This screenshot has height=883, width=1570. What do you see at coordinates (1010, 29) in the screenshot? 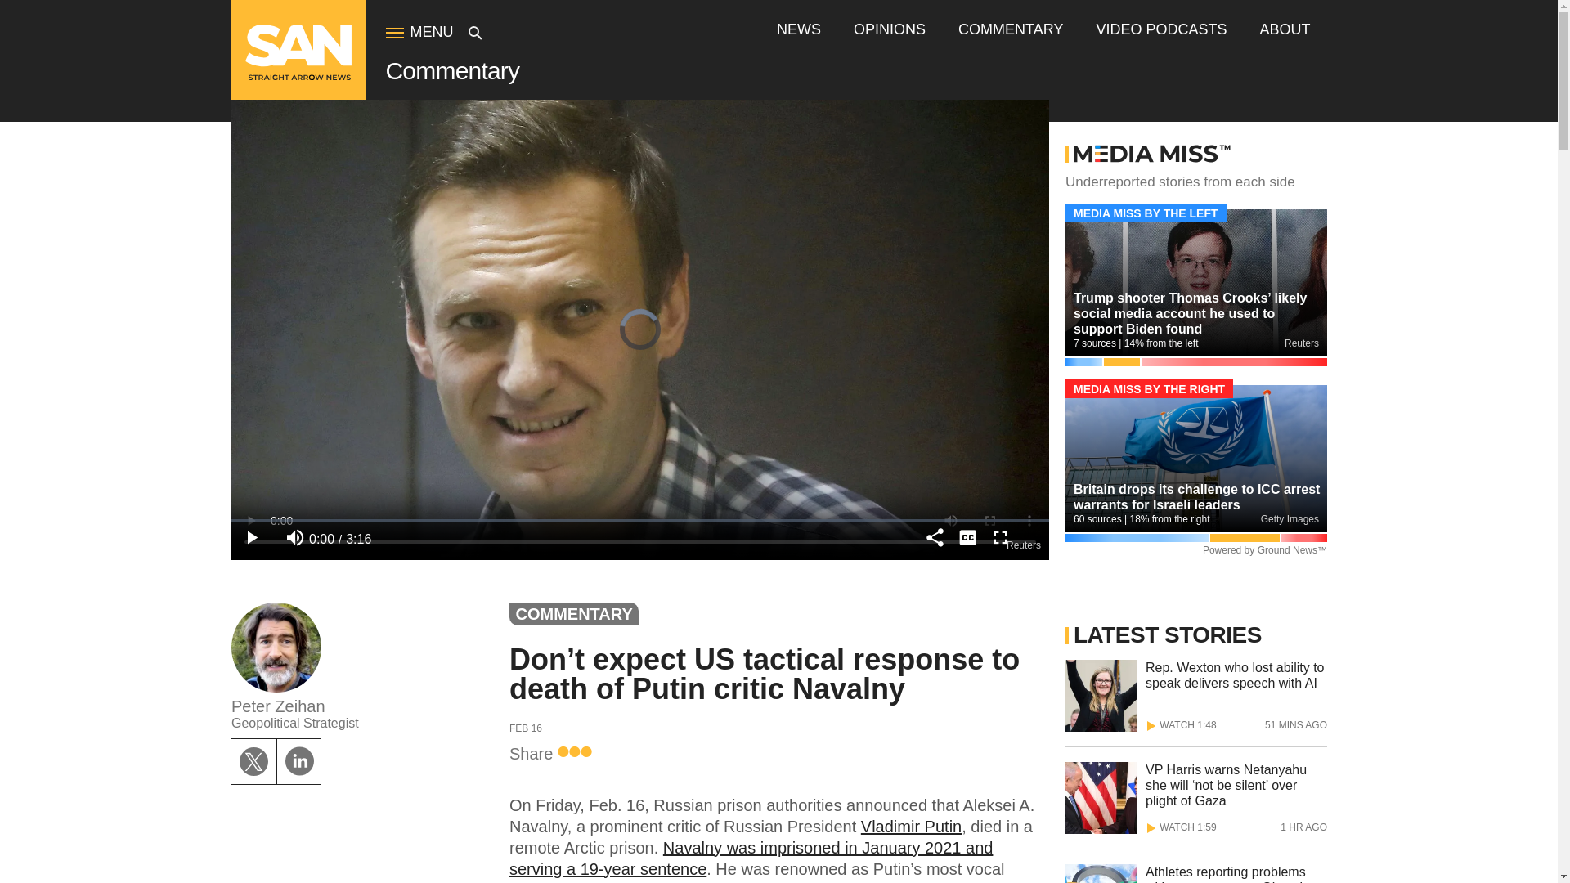
I see `COMMENTARY` at bounding box center [1010, 29].